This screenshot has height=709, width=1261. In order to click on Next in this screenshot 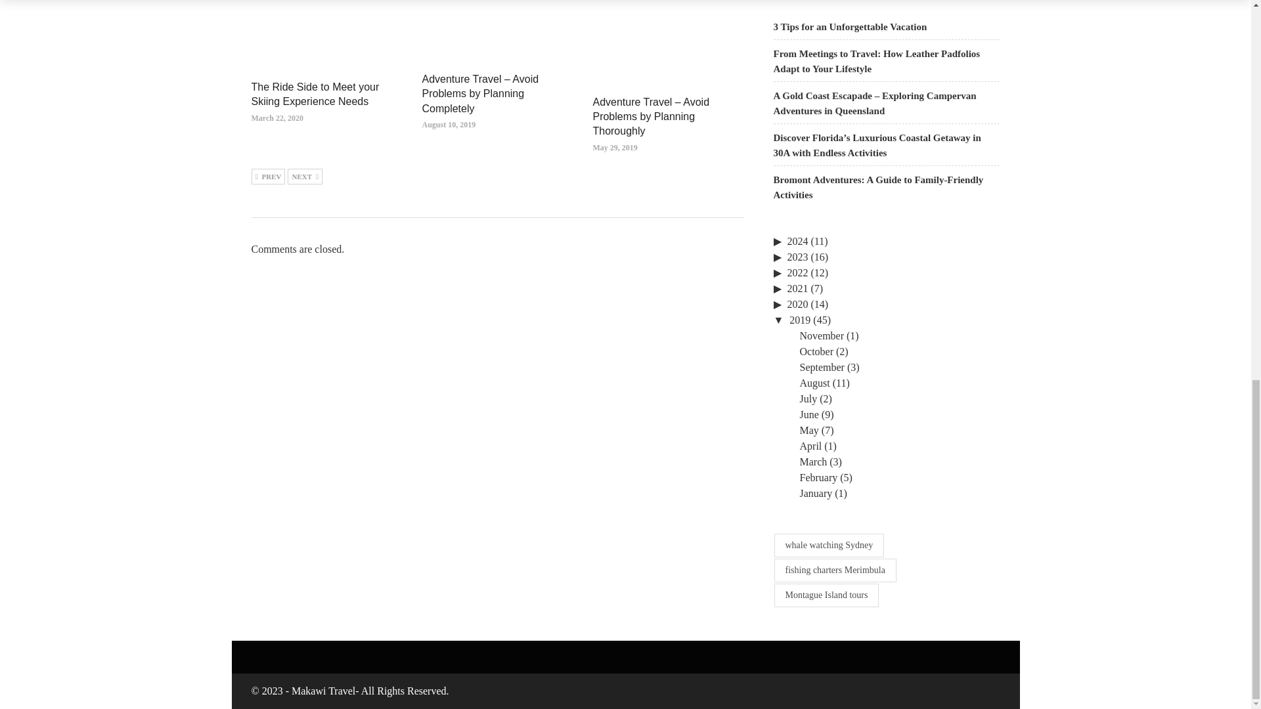, I will do `click(305, 176)`.